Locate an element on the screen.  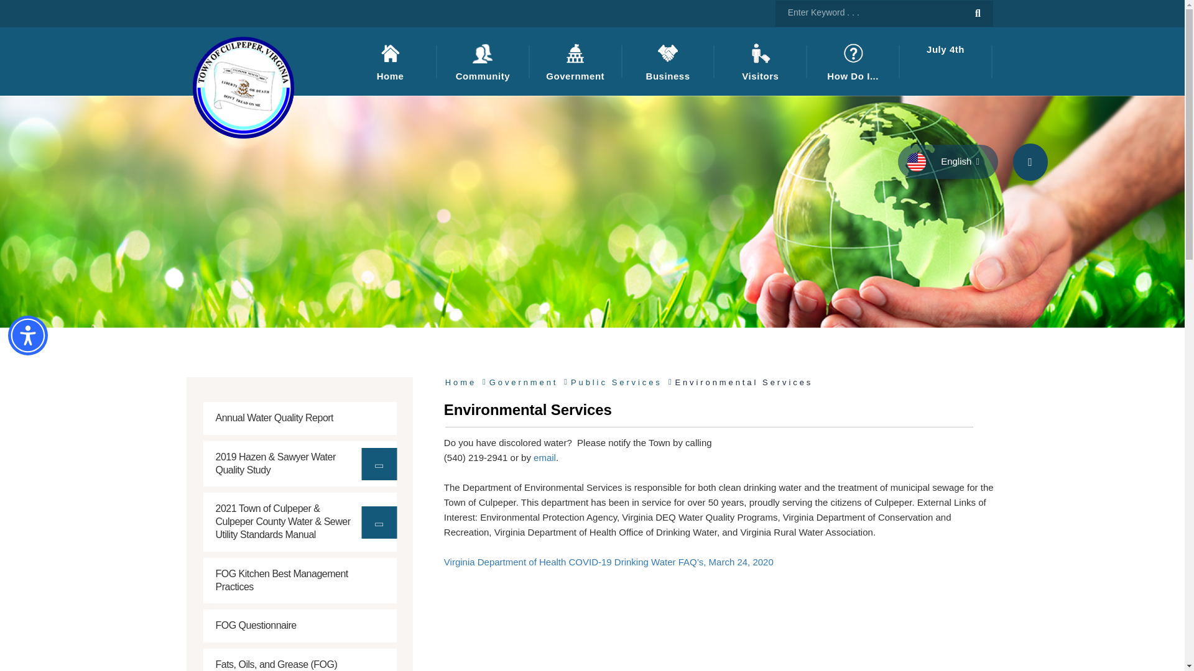
Home is located at coordinates (390, 62).